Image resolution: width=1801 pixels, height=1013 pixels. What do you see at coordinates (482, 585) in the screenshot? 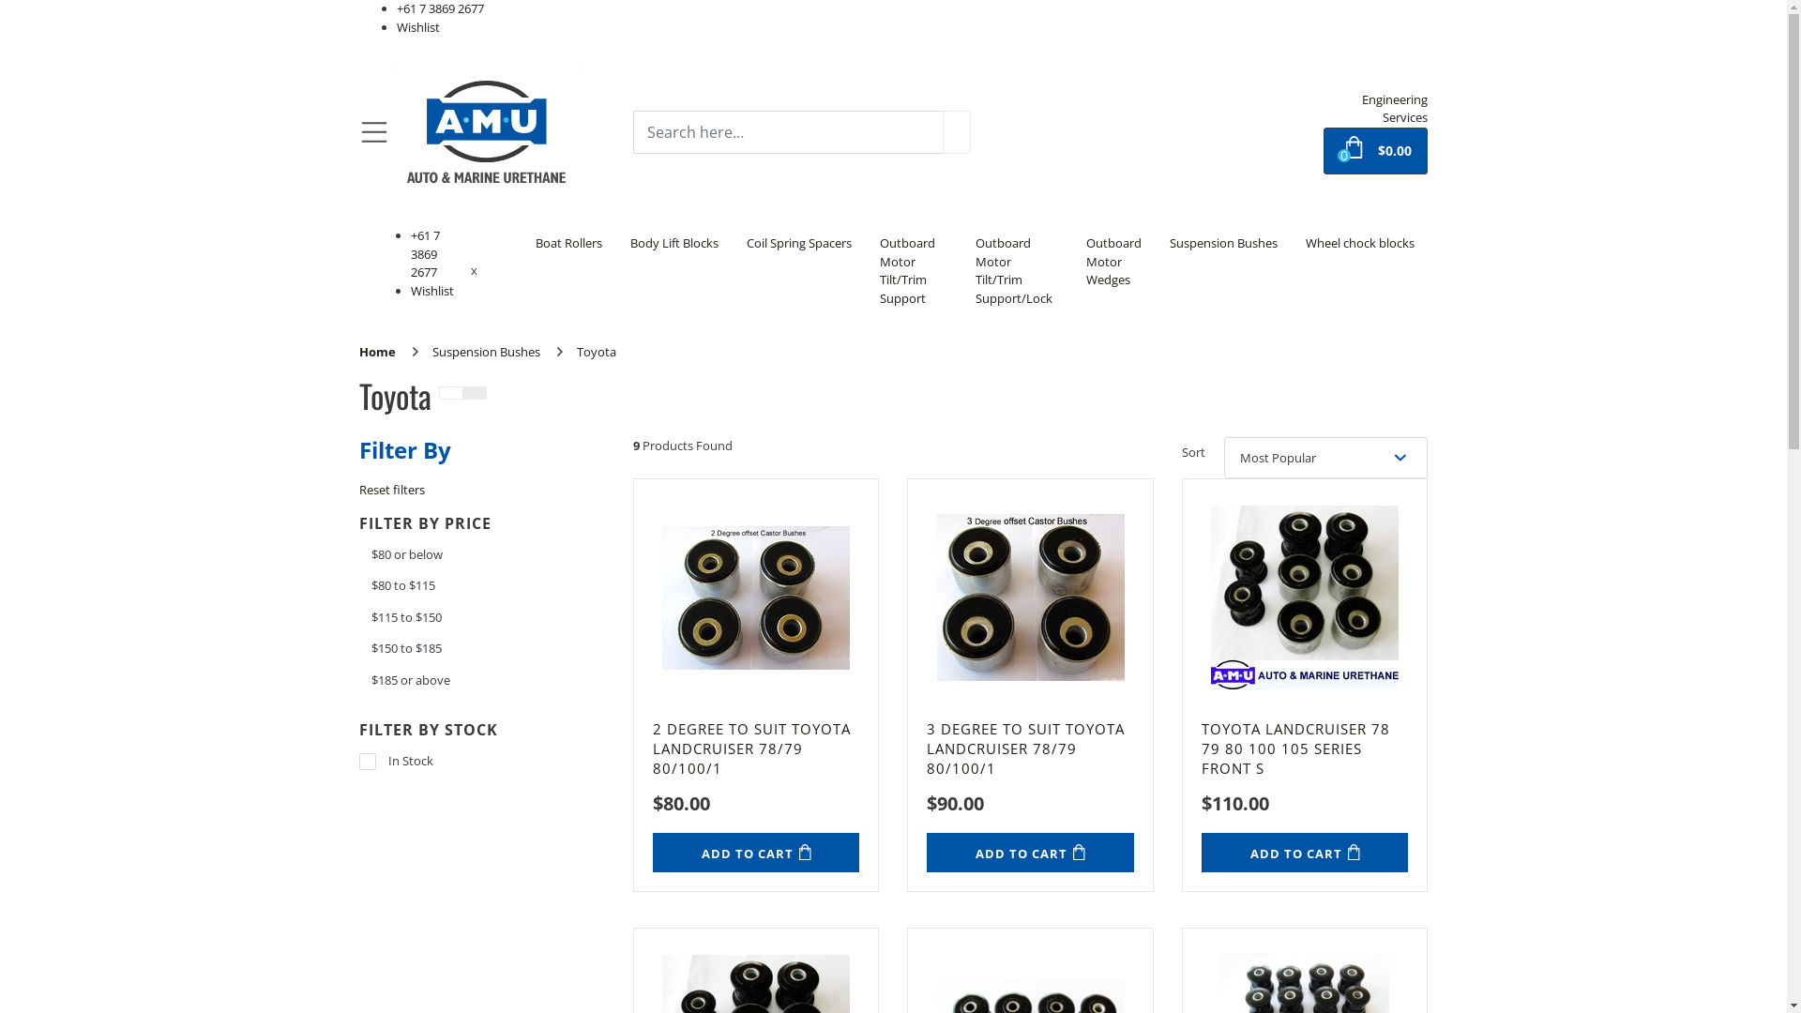
I see `$80 to $115` at bounding box center [482, 585].